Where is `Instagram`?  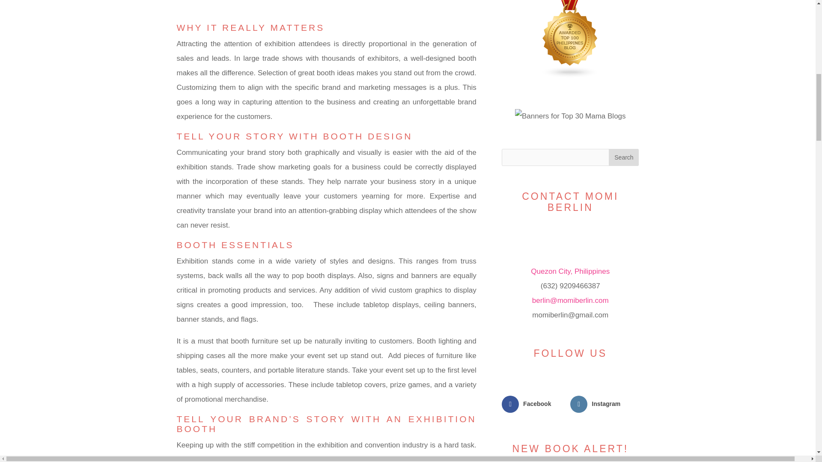 Instagram is located at coordinates (605, 404).